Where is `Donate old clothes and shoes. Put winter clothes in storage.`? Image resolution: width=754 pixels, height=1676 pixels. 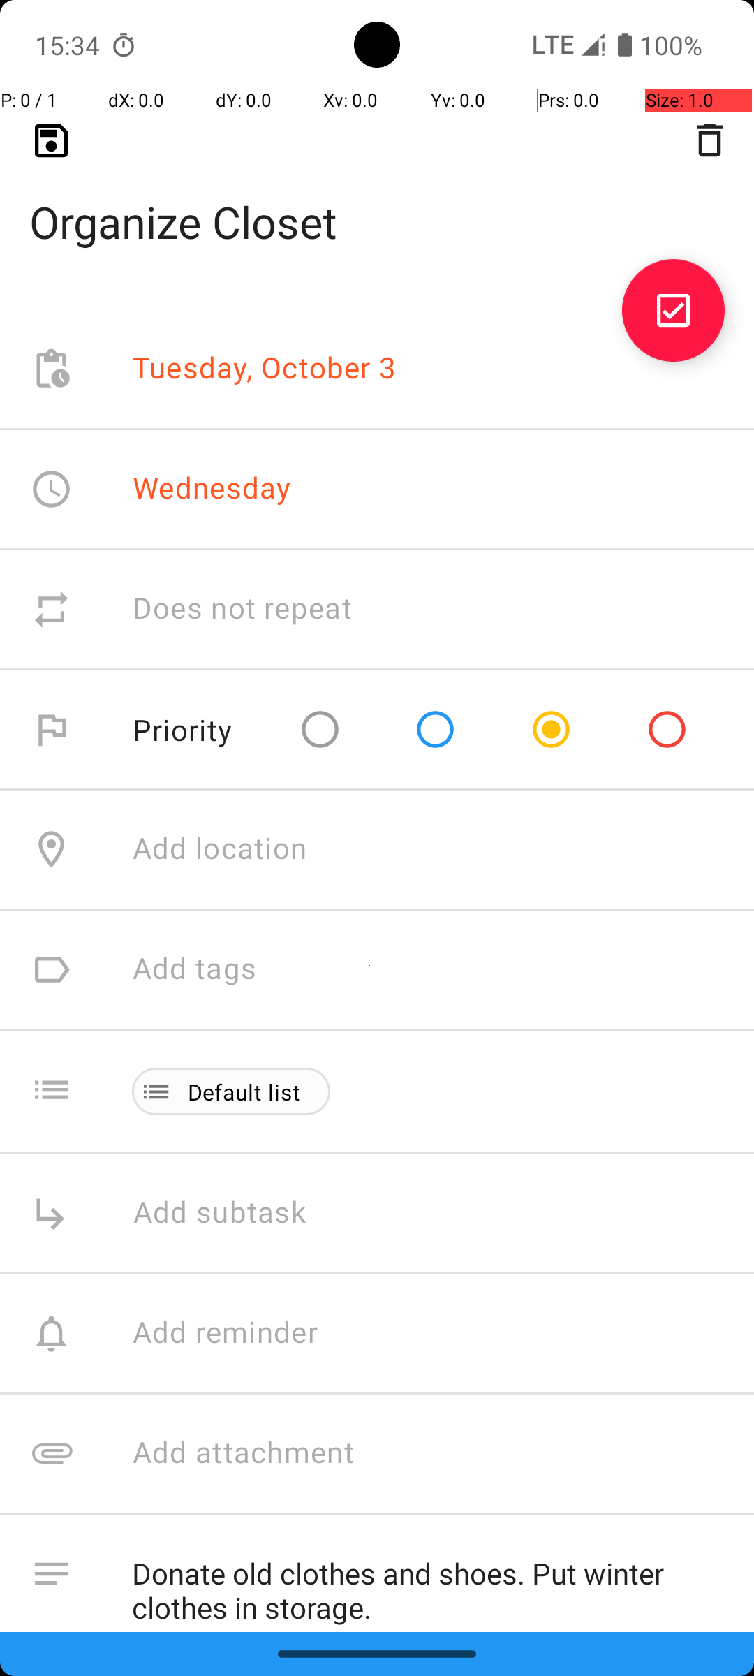 Donate old clothes and shoes. Put winter clothes in storage. is located at coordinates (429, 1584).